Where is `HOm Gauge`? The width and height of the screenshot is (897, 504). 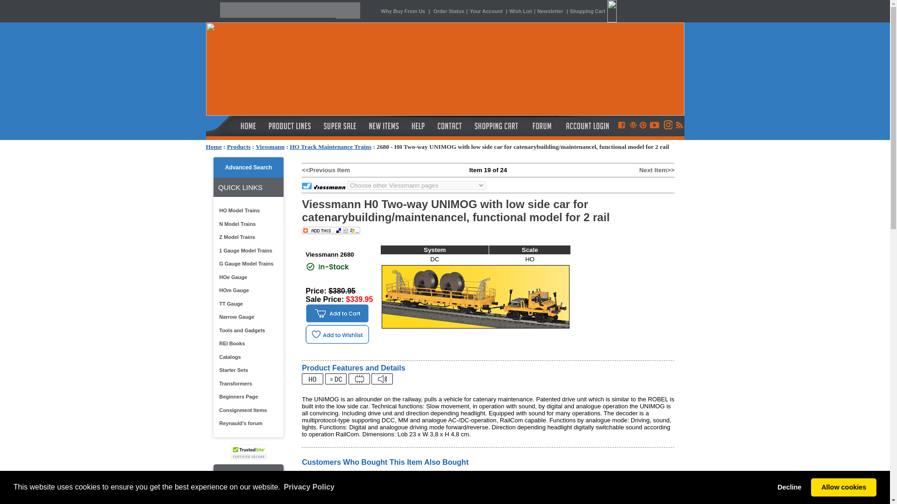 HOm Gauge is located at coordinates (247, 290).